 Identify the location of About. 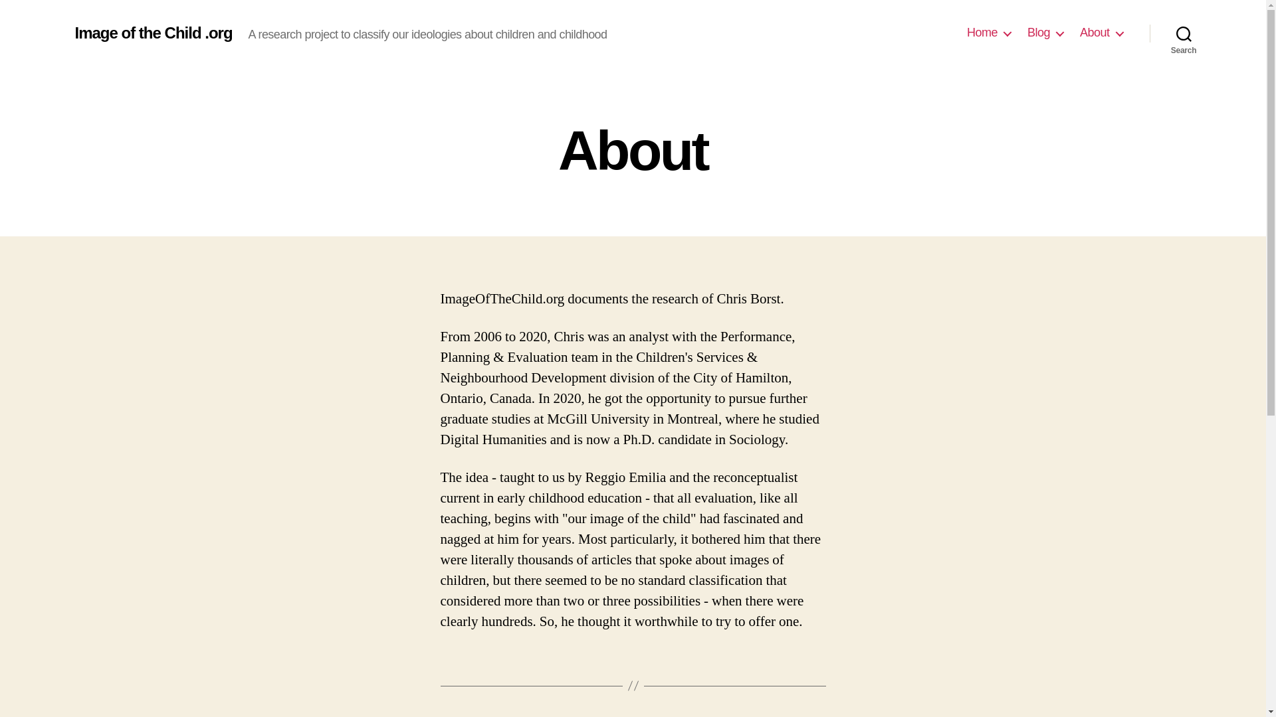
(1101, 33).